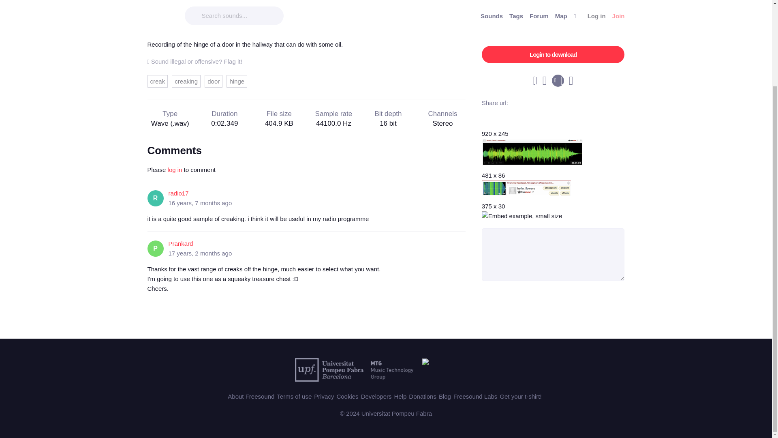 This screenshot has width=778, height=438. Describe the element at coordinates (237, 81) in the screenshot. I see `hinge` at that location.